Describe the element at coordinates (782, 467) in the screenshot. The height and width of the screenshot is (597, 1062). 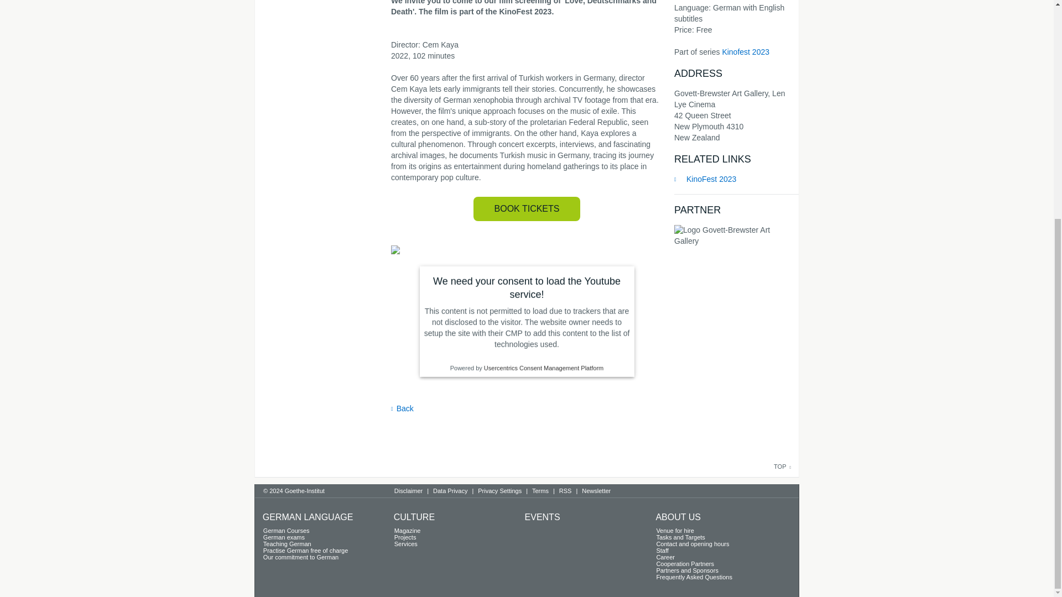
I see `TOP` at that location.